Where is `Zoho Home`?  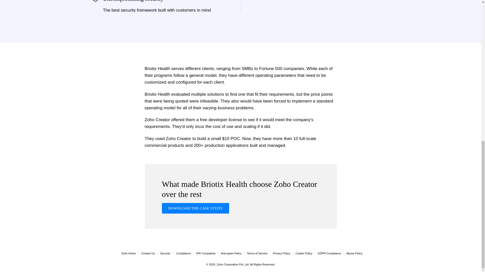 Zoho Home is located at coordinates (128, 253).